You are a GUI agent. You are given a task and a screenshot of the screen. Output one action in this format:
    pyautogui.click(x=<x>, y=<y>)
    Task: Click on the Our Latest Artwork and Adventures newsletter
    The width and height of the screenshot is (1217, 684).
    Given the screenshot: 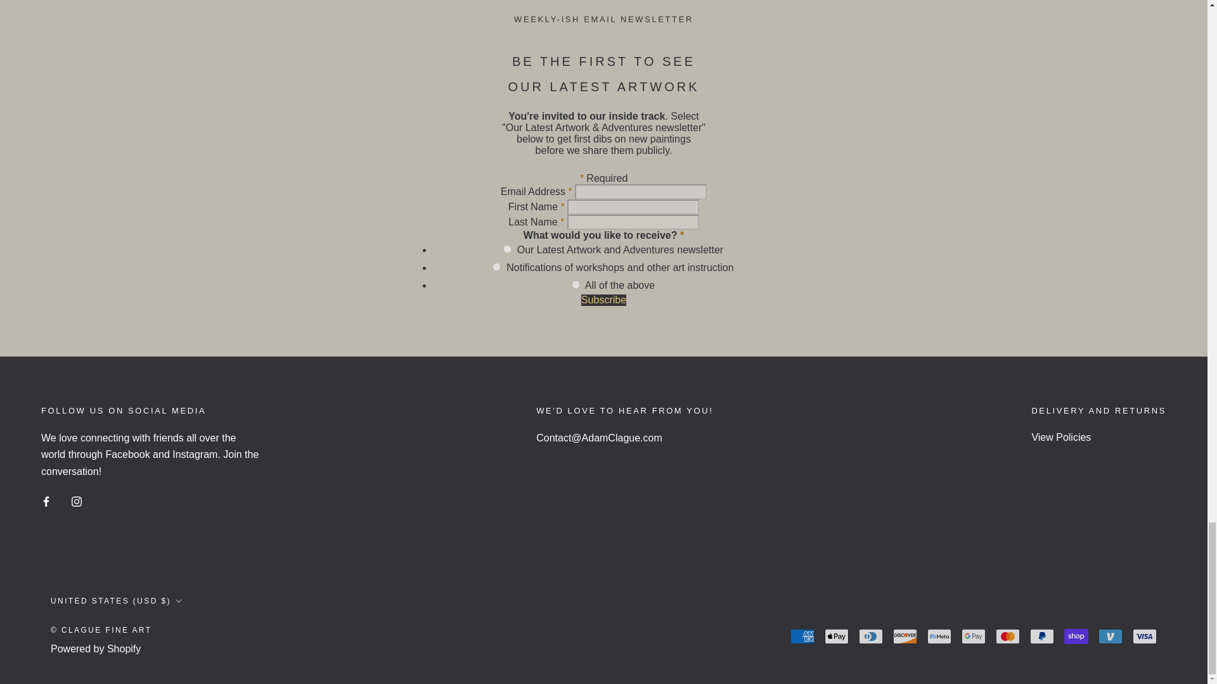 What is the action you would take?
    pyautogui.click(x=507, y=248)
    